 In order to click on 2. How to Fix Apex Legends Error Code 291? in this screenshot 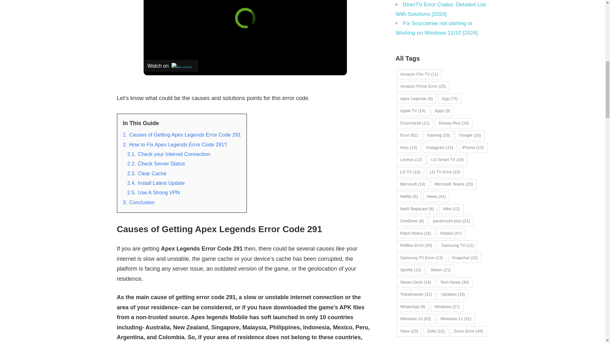, I will do `click(175, 145)`.